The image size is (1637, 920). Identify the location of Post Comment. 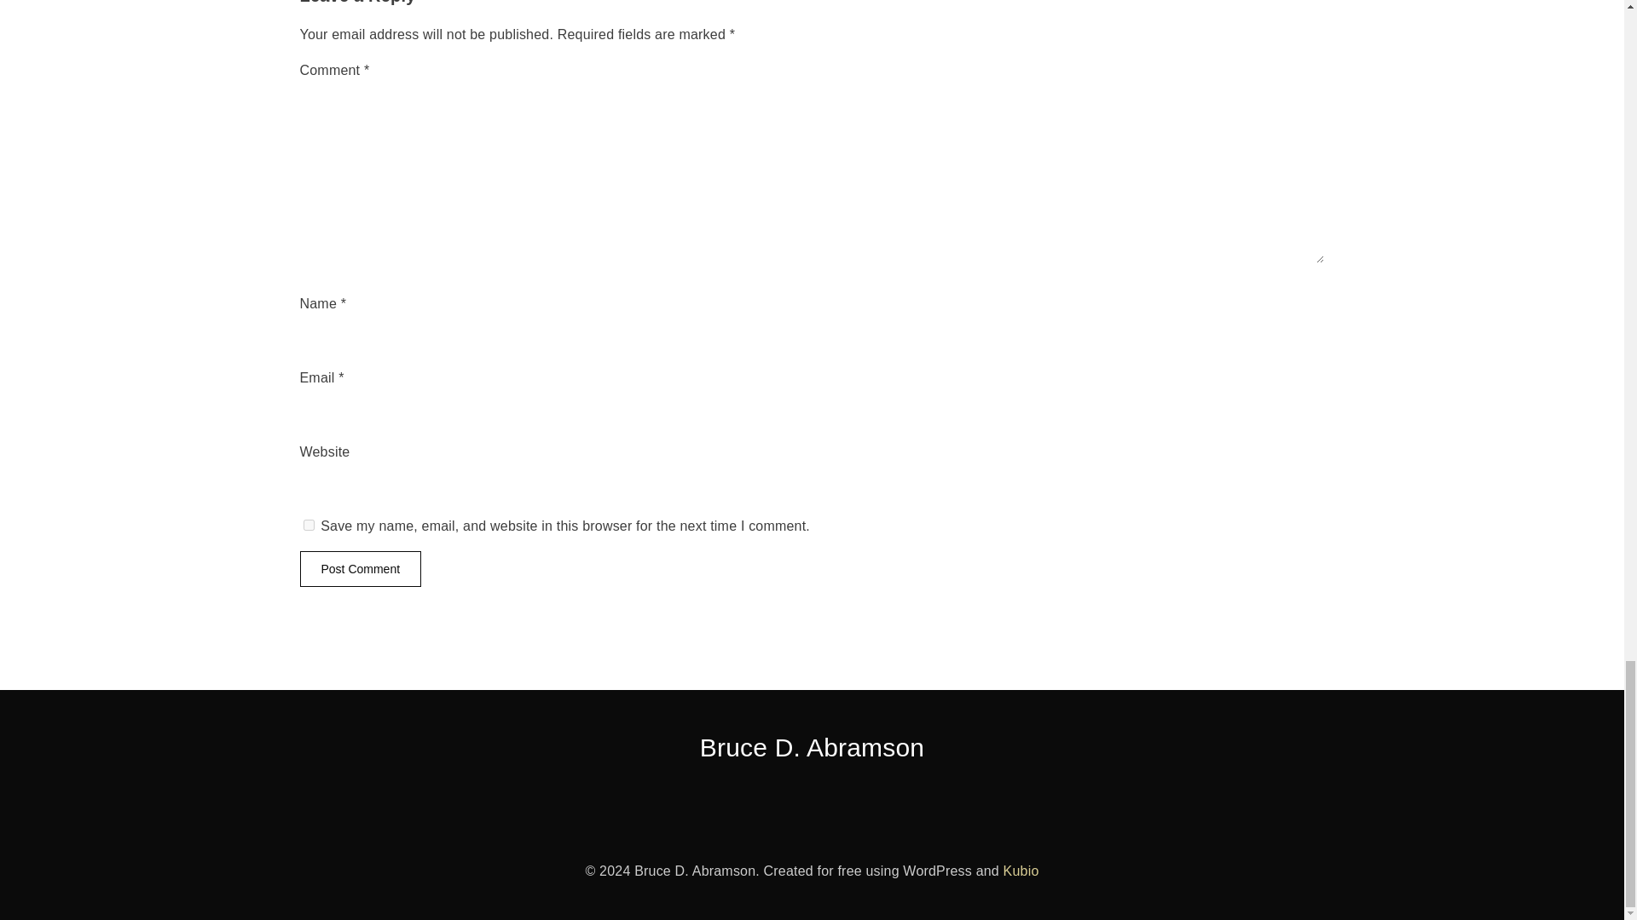
(361, 569).